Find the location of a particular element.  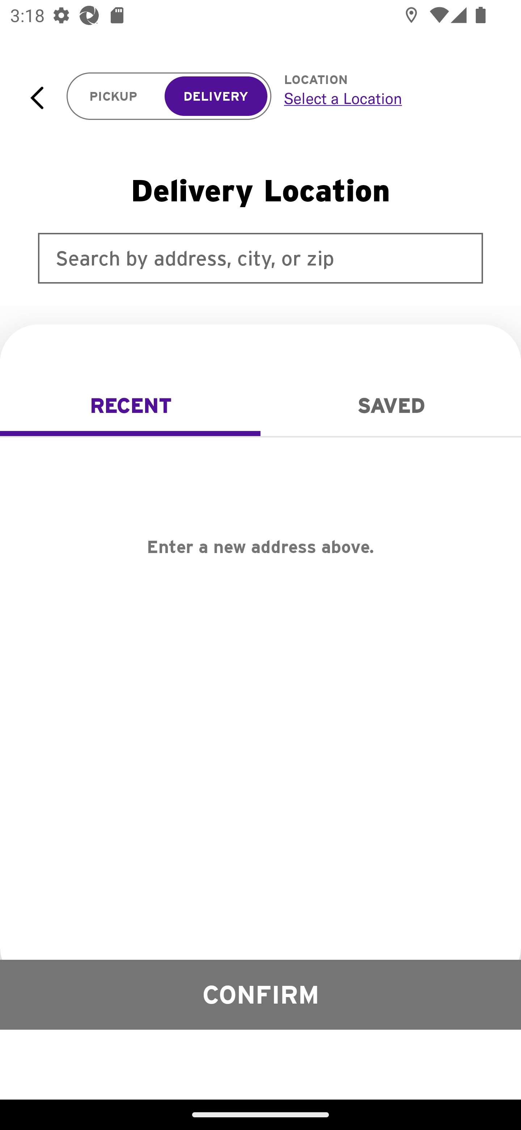

Search by address, city, or zip is located at coordinates (260, 258).